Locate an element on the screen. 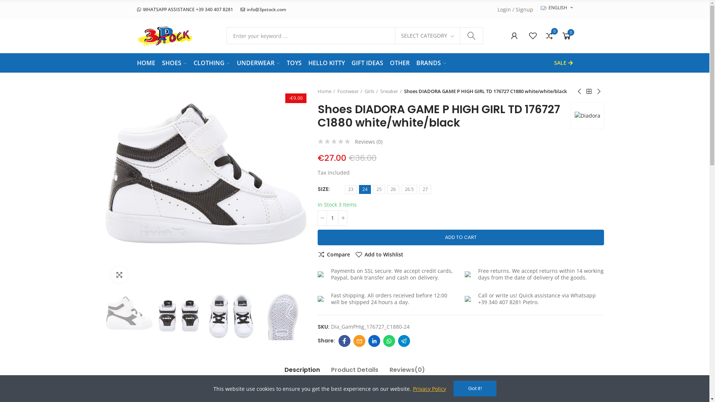  Add to Wishlist is located at coordinates (379, 255).